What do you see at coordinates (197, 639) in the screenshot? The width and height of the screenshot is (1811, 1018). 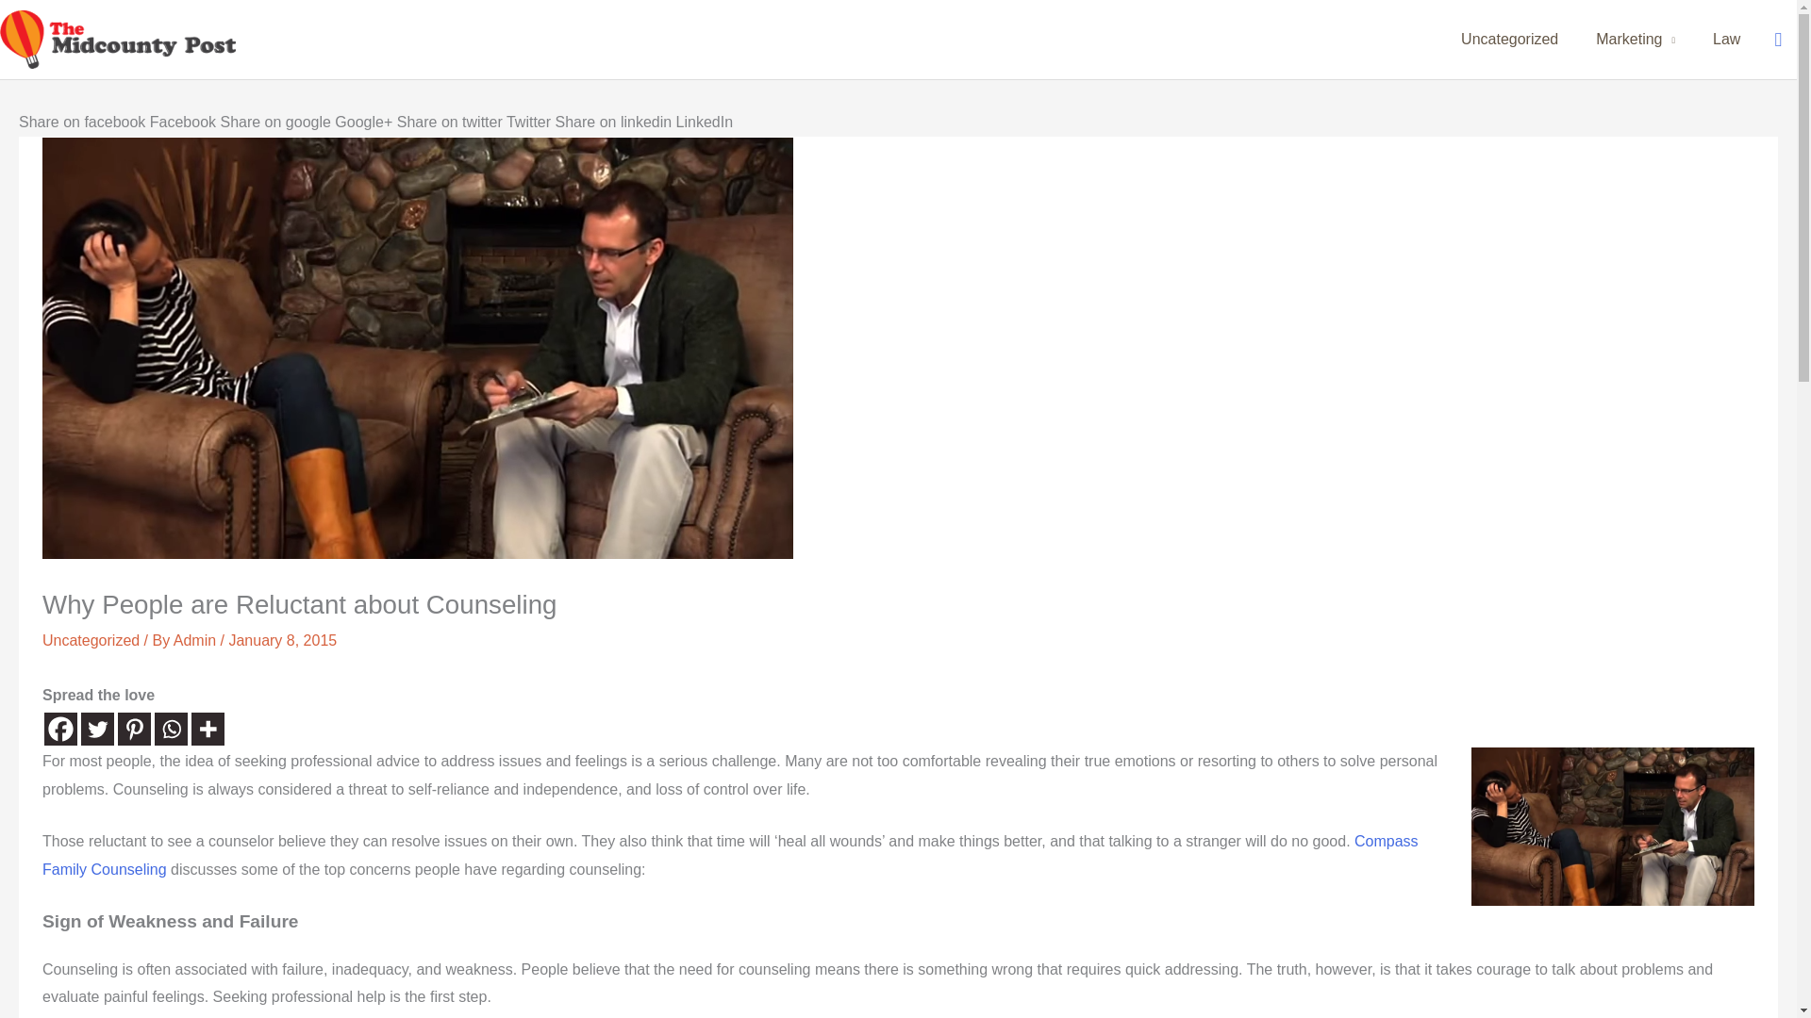 I see `Admin` at bounding box center [197, 639].